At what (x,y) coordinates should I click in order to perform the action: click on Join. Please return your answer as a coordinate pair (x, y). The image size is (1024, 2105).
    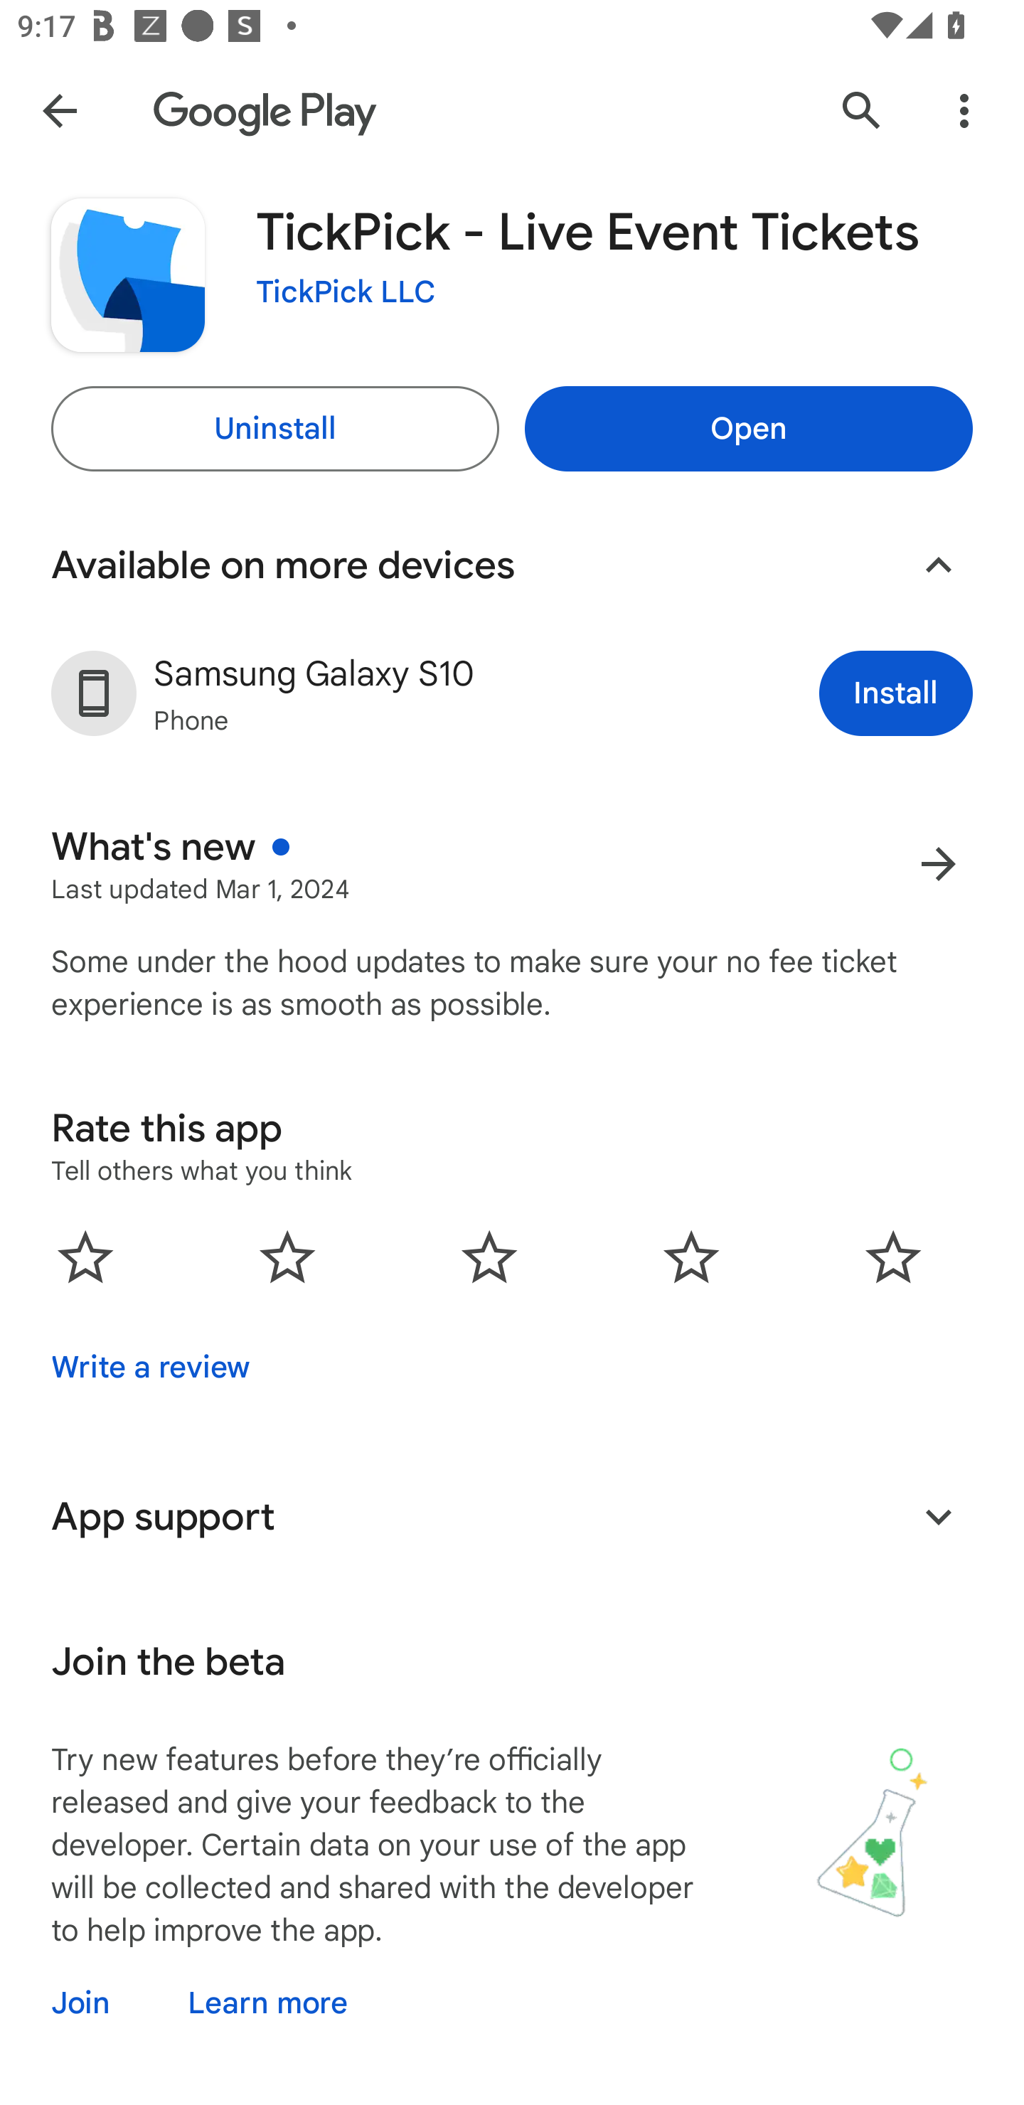
    Looking at the image, I should click on (102, 2003).